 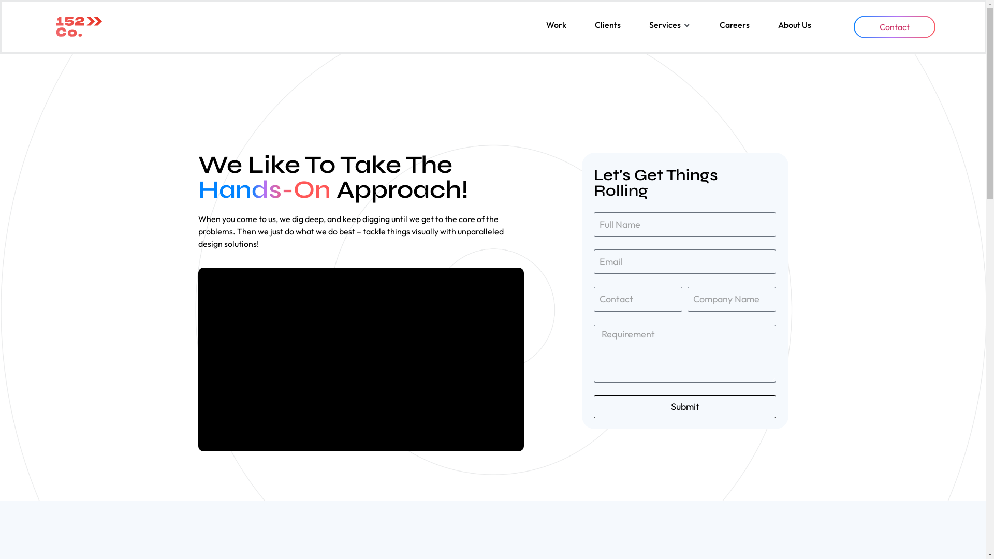 I want to click on Services, so click(x=665, y=25).